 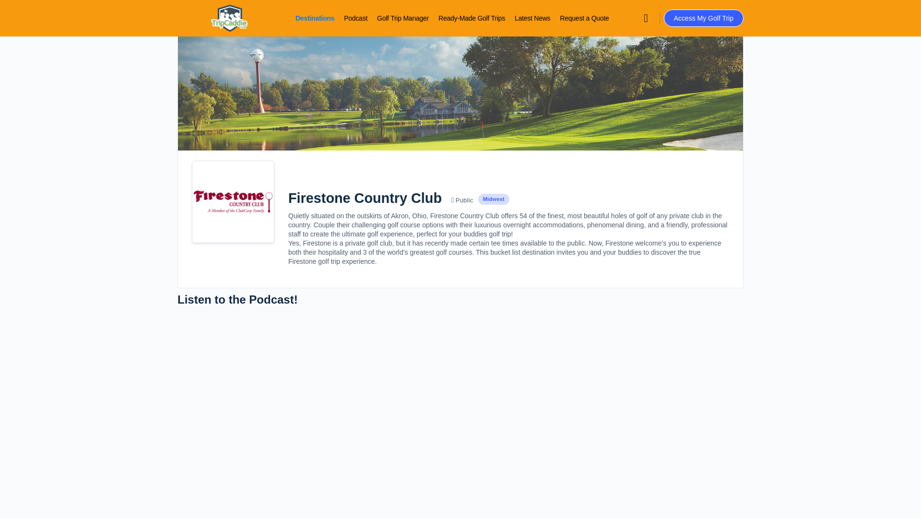 What do you see at coordinates (471, 18) in the screenshot?
I see `Ready-Made Golf Trips` at bounding box center [471, 18].